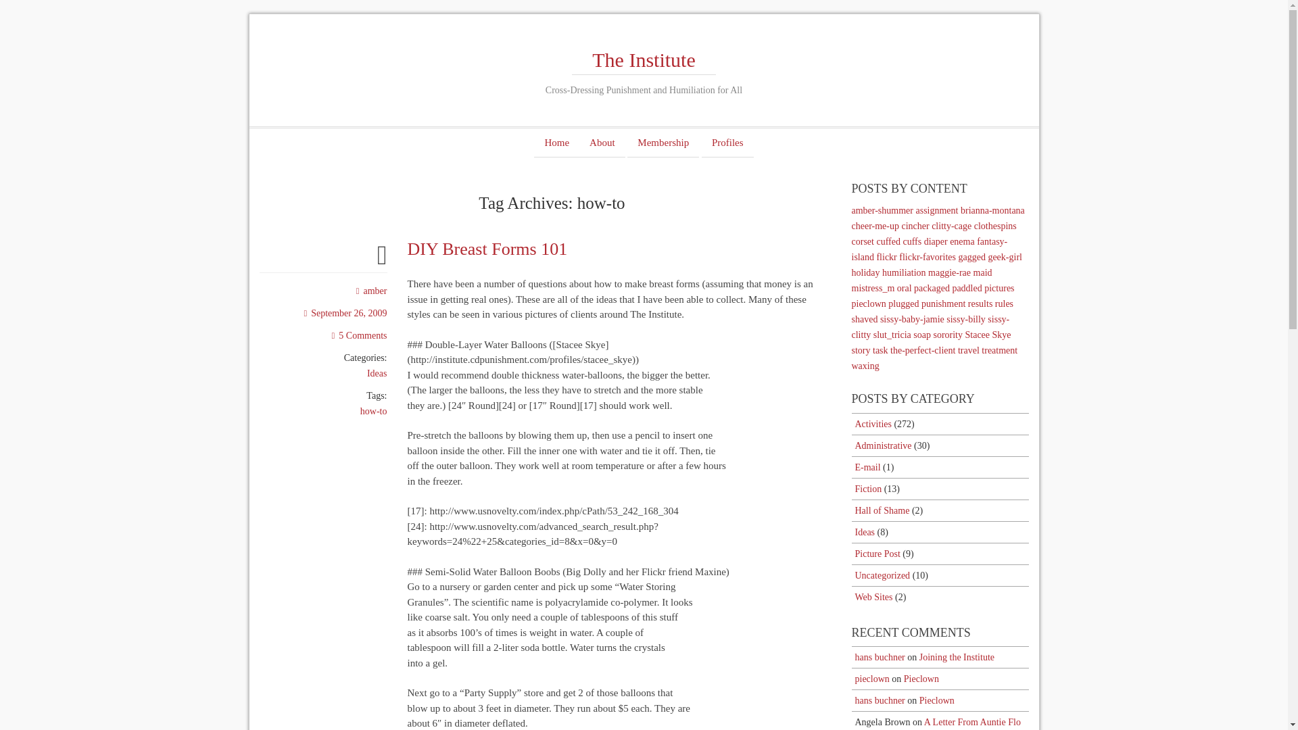 The image size is (1298, 730). Describe the element at coordinates (487, 249) in the screenshot. I see `DIY Breast Forms 101` at that location.